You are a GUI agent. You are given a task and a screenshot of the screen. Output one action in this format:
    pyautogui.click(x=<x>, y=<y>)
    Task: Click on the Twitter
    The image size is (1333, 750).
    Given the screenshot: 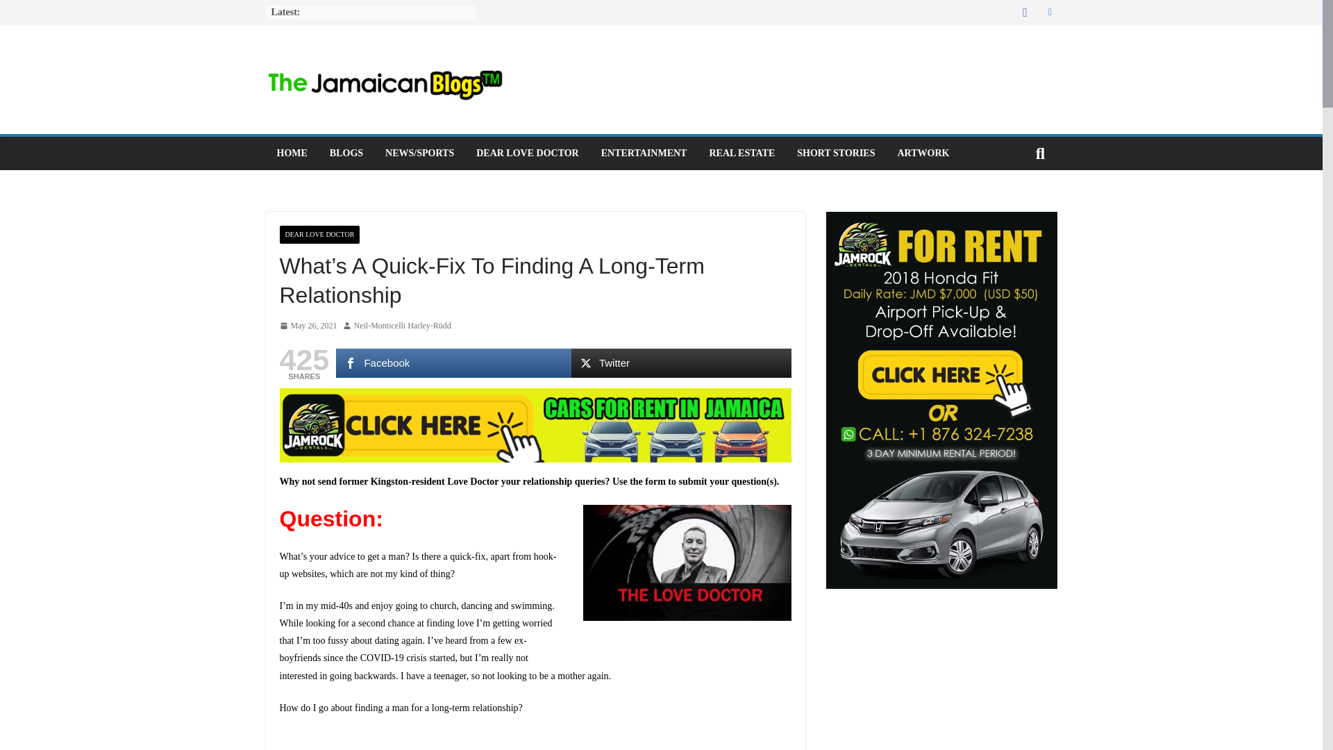 What is the action you would take?
    pyautogui.click(x=682, y=363)
    